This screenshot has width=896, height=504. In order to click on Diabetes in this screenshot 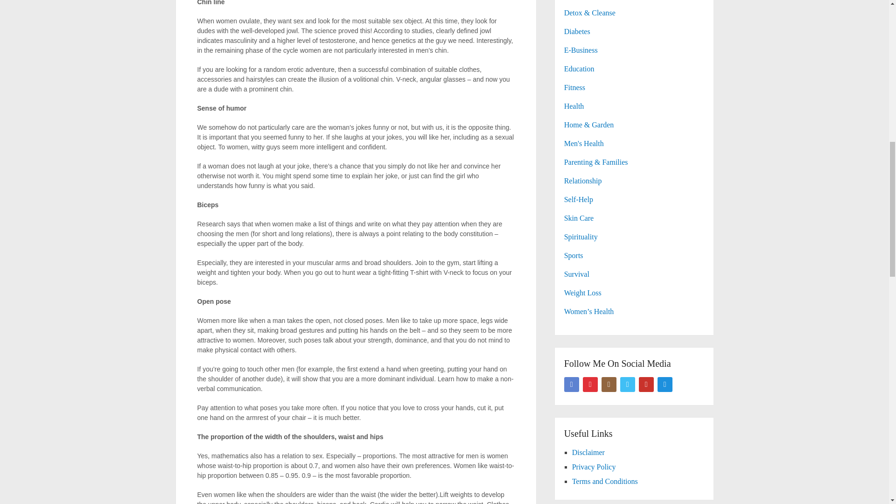, I will do `click(577, 31)`.